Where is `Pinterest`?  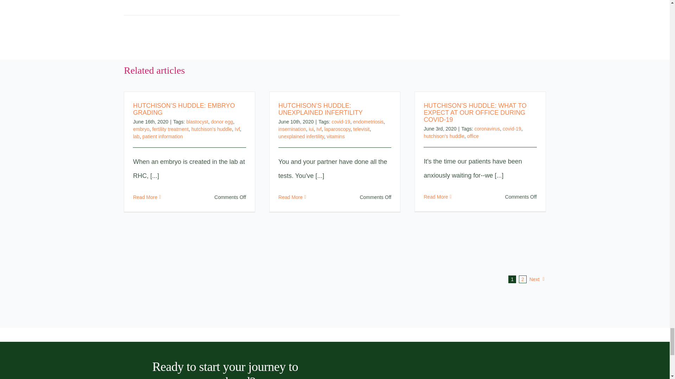
Pinterest is located at coordinates (372, 1).